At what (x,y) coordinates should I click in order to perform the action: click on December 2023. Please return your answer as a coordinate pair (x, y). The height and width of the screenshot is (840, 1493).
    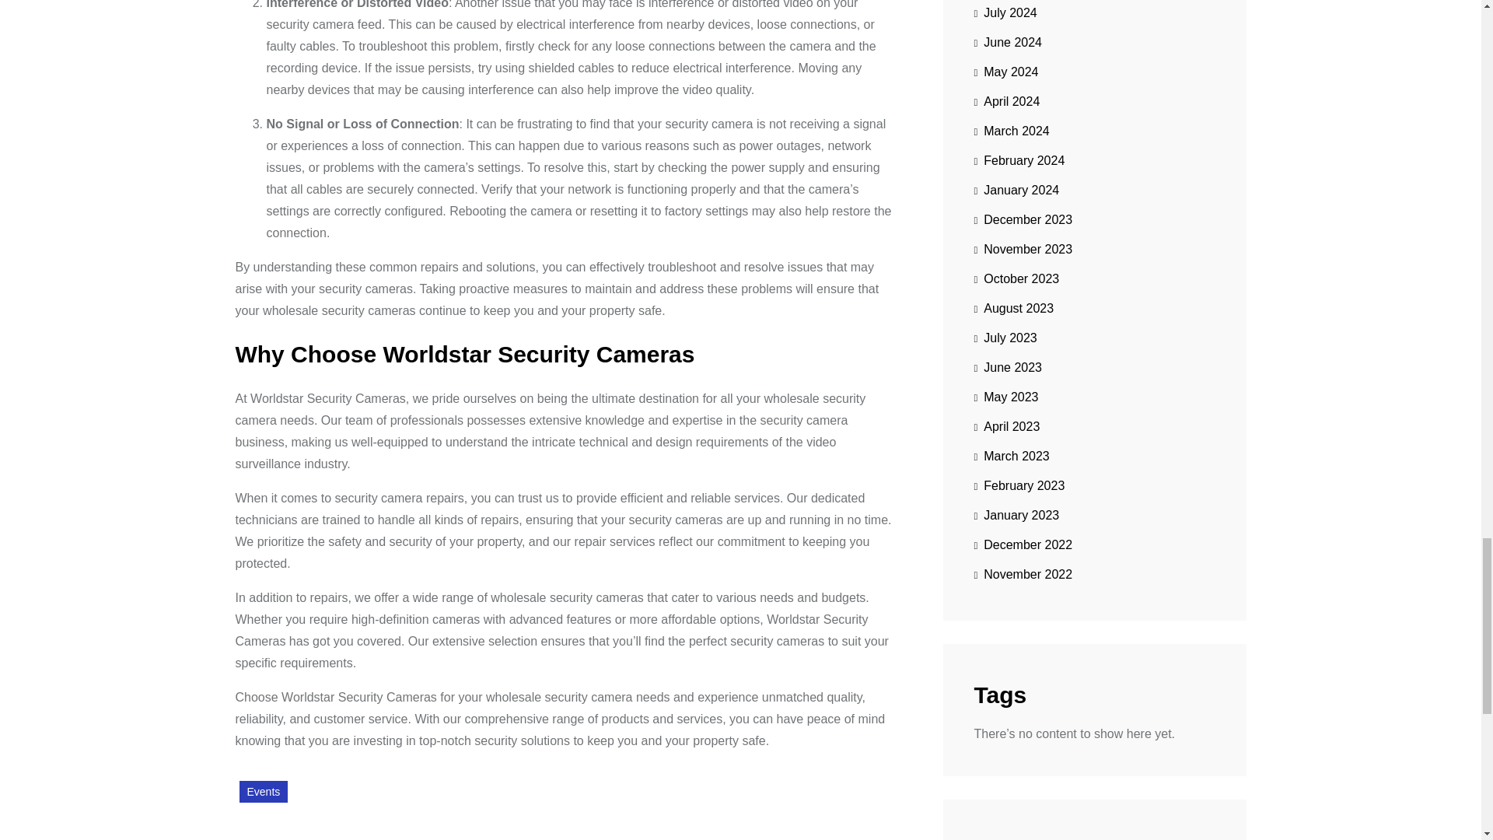
    Looking at the image, I should click on (1022, 219).